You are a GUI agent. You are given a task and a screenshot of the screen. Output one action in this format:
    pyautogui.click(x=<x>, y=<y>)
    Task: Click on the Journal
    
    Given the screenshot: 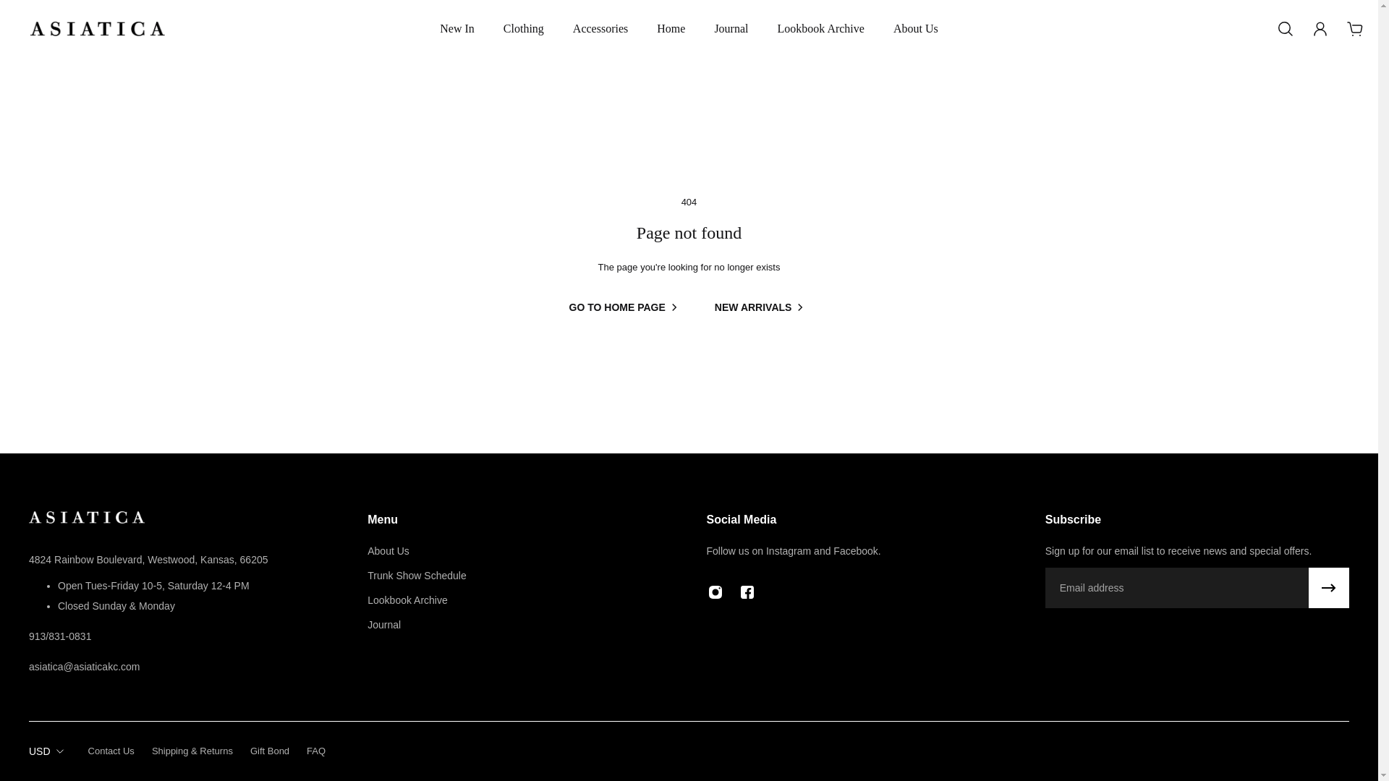 What is the action you would take?
    pyautogui.click(x=417, y=625)
    